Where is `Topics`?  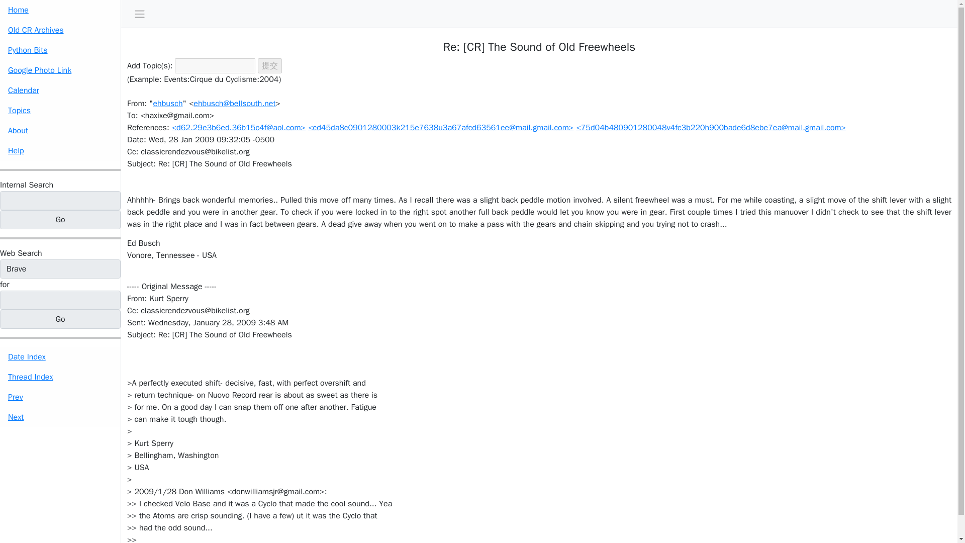
Topics is located at coordinates (60, 110).